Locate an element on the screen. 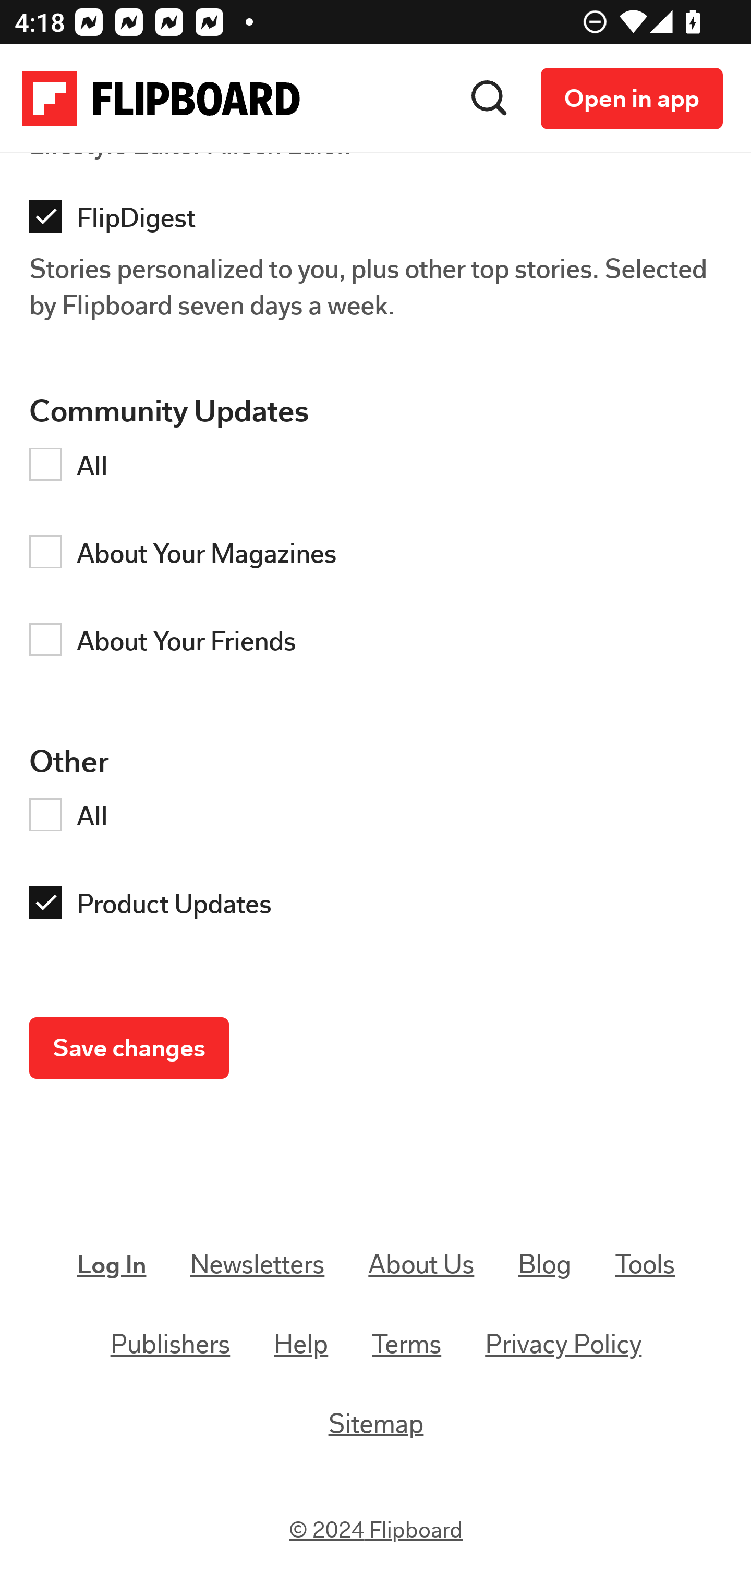 This screenshot has height=1585, width=751. Publishers is located at coordinates (171, 1345).